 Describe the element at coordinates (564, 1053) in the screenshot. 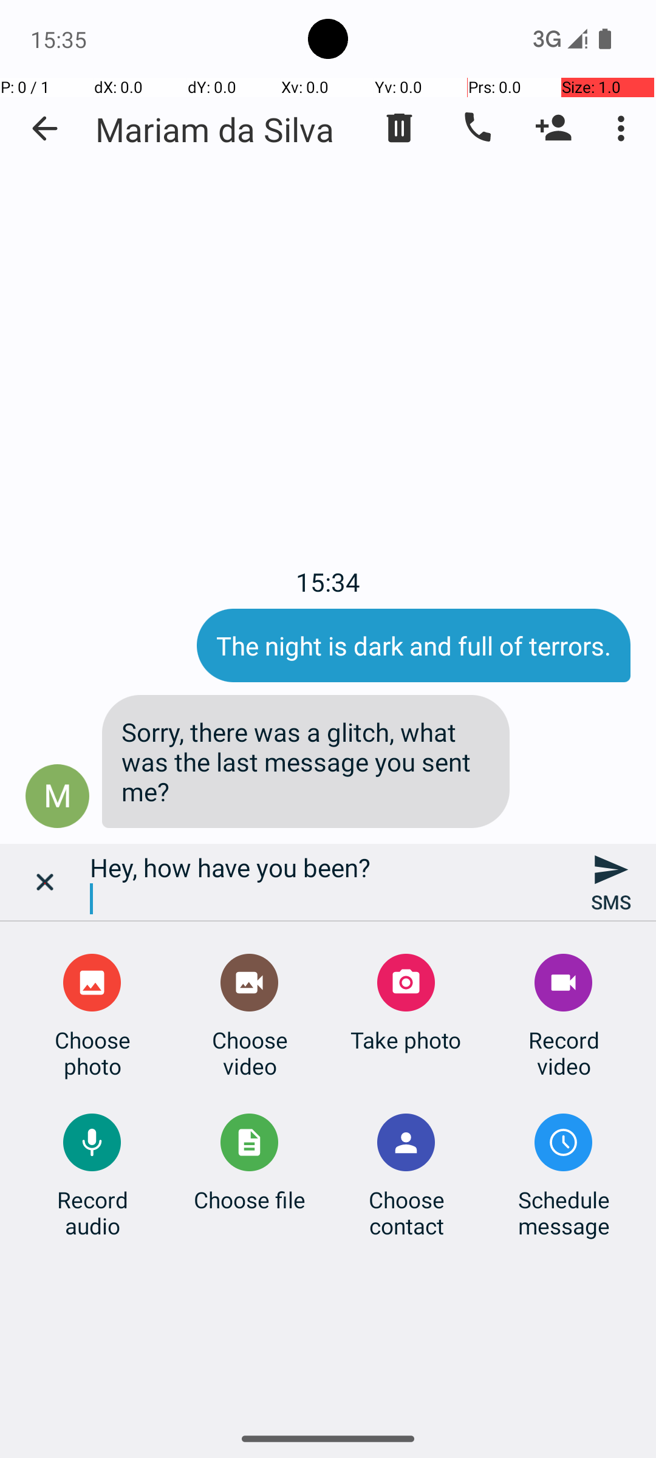

I see `Record video` at that location.